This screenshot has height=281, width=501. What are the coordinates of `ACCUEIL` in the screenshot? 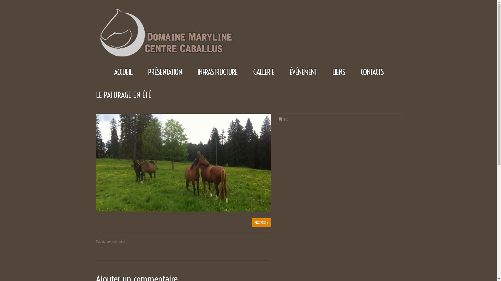 It's located at (123, 72).